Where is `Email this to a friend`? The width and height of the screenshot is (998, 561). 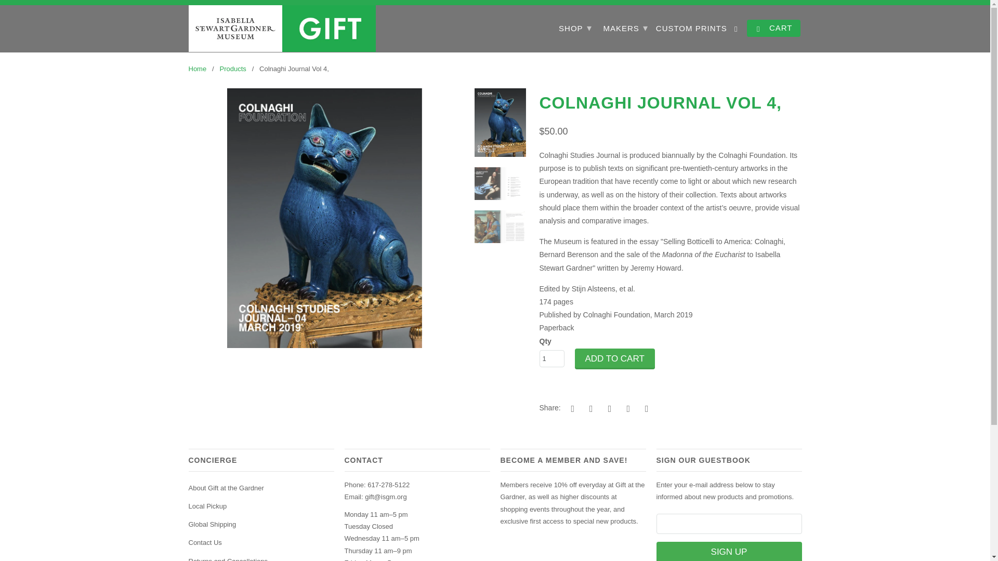
Email this to a friend is located at coordinates (645, 408).